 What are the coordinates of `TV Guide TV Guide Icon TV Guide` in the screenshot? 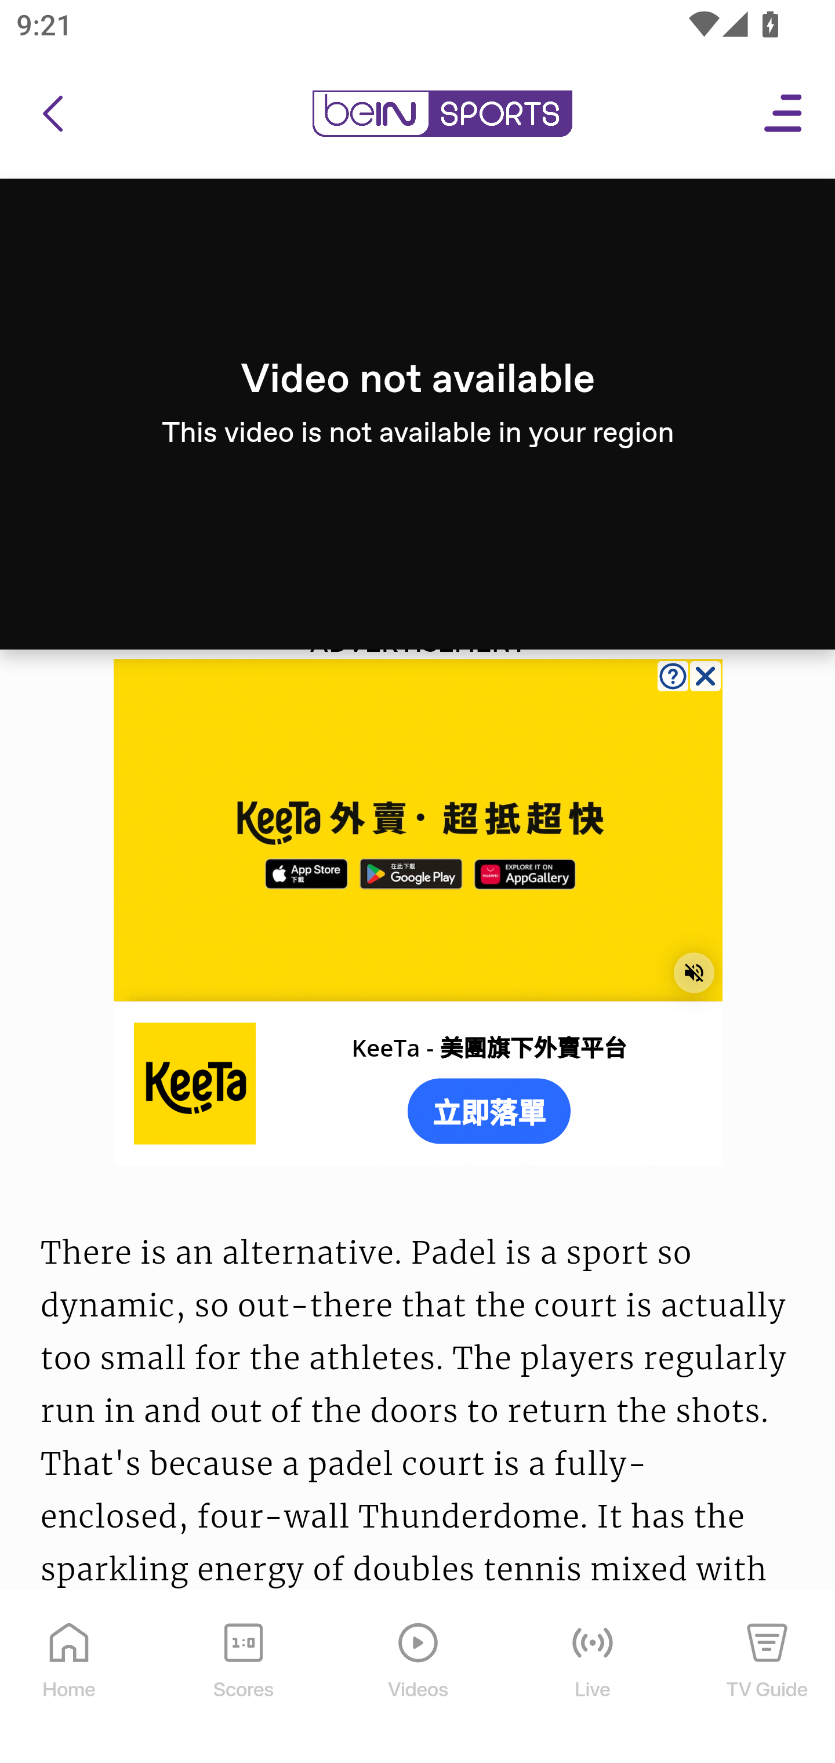 It's located at (768, 1677).